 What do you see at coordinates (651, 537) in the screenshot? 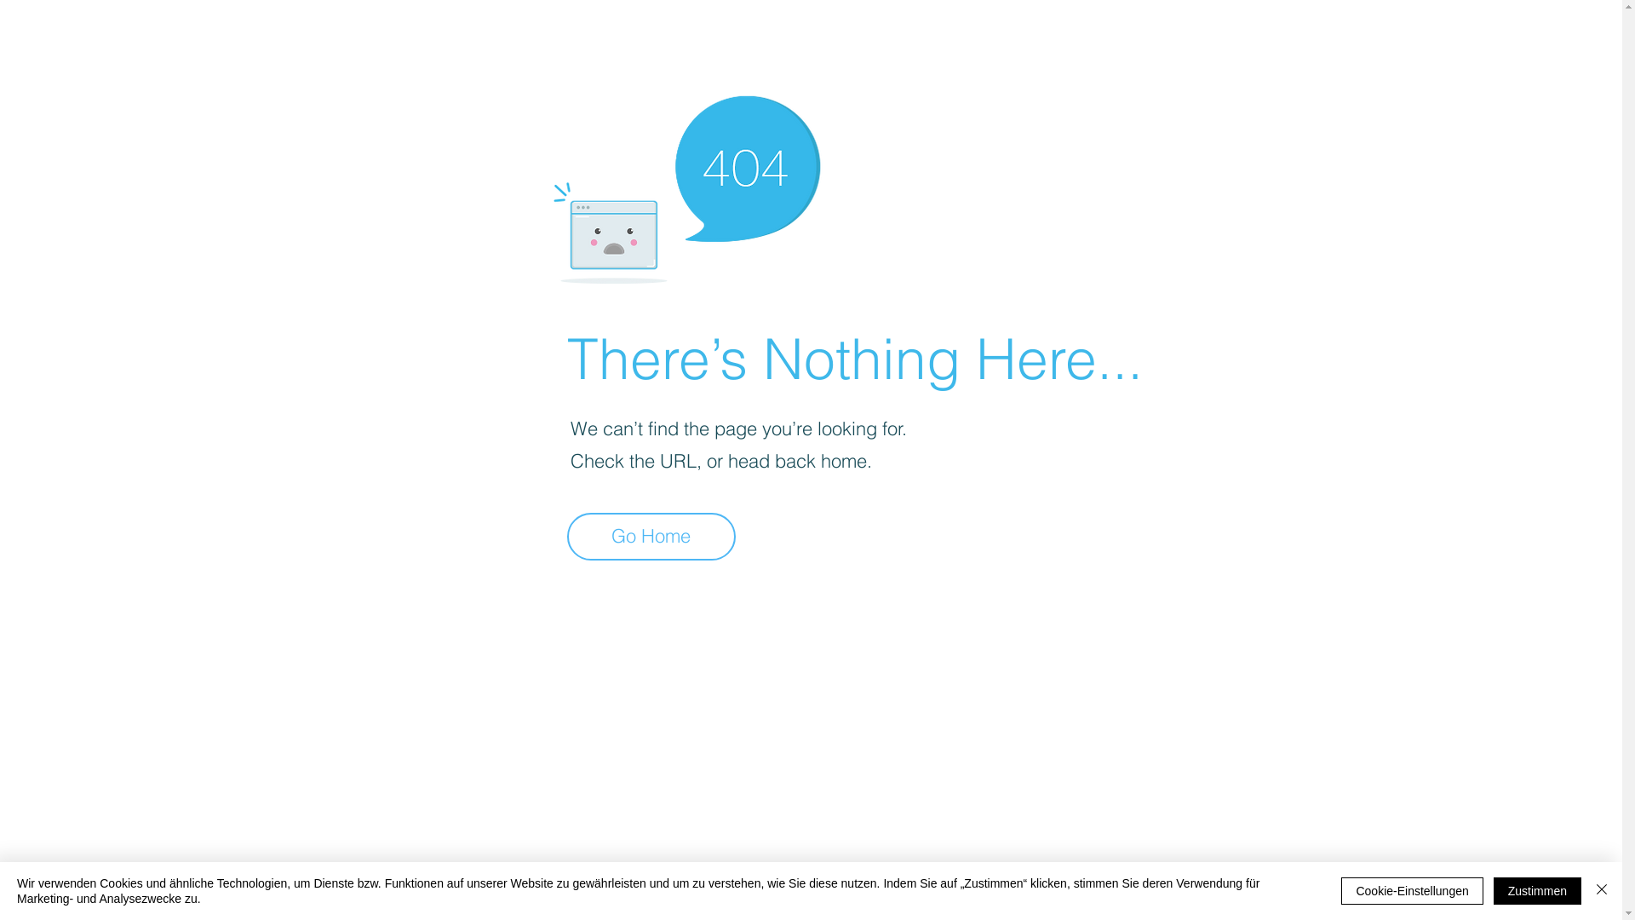
I see `Go Home` at bounding box center [651, 537].